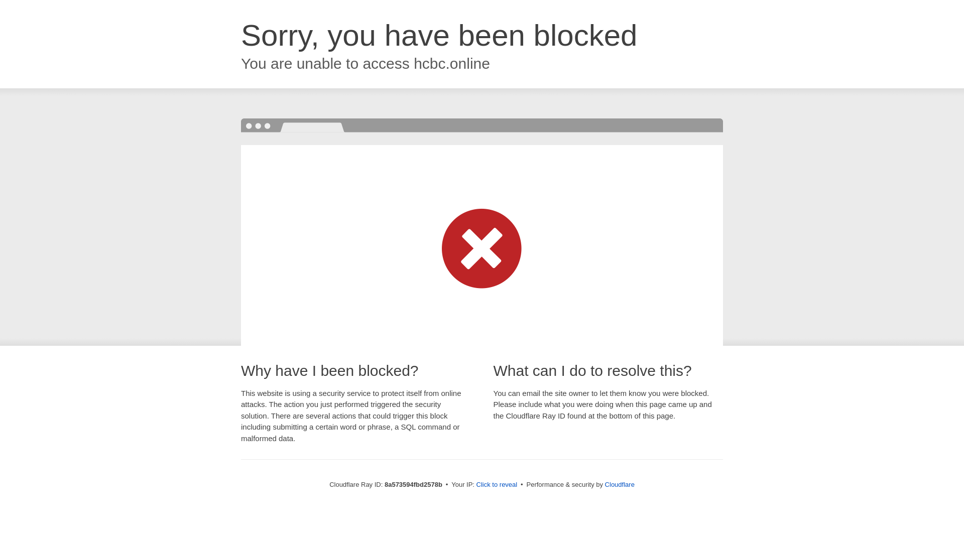  Describe the element at coordinates (497, 485) in the screenshot. I see `Click to reveal` at that location.